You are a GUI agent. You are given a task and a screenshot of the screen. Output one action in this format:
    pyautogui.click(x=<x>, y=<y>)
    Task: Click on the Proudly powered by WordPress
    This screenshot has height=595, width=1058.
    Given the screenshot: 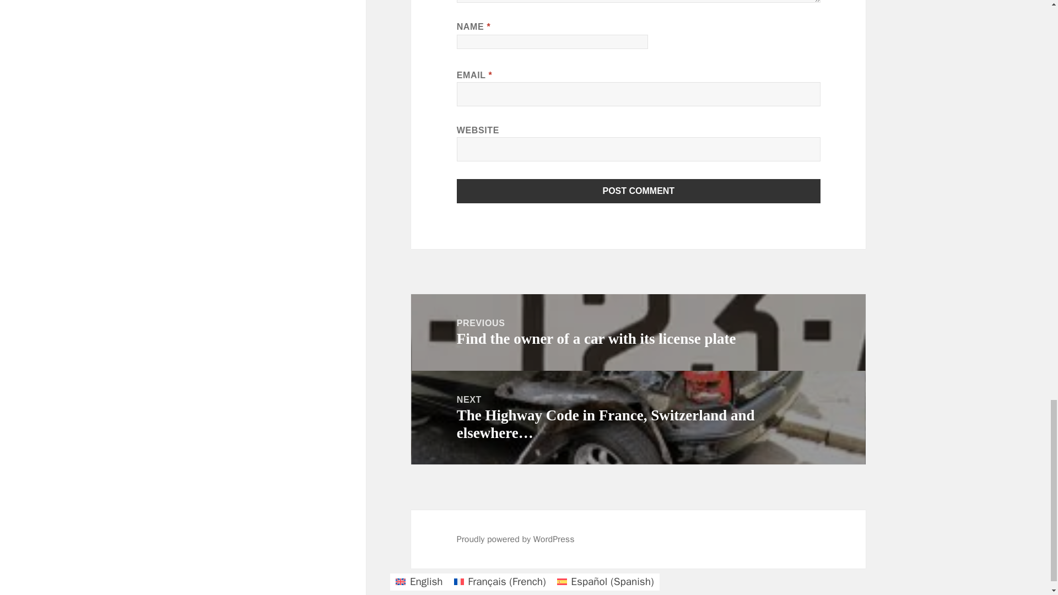 What is the action you would take?
    pyautogui.click(x=516, y=539)
    